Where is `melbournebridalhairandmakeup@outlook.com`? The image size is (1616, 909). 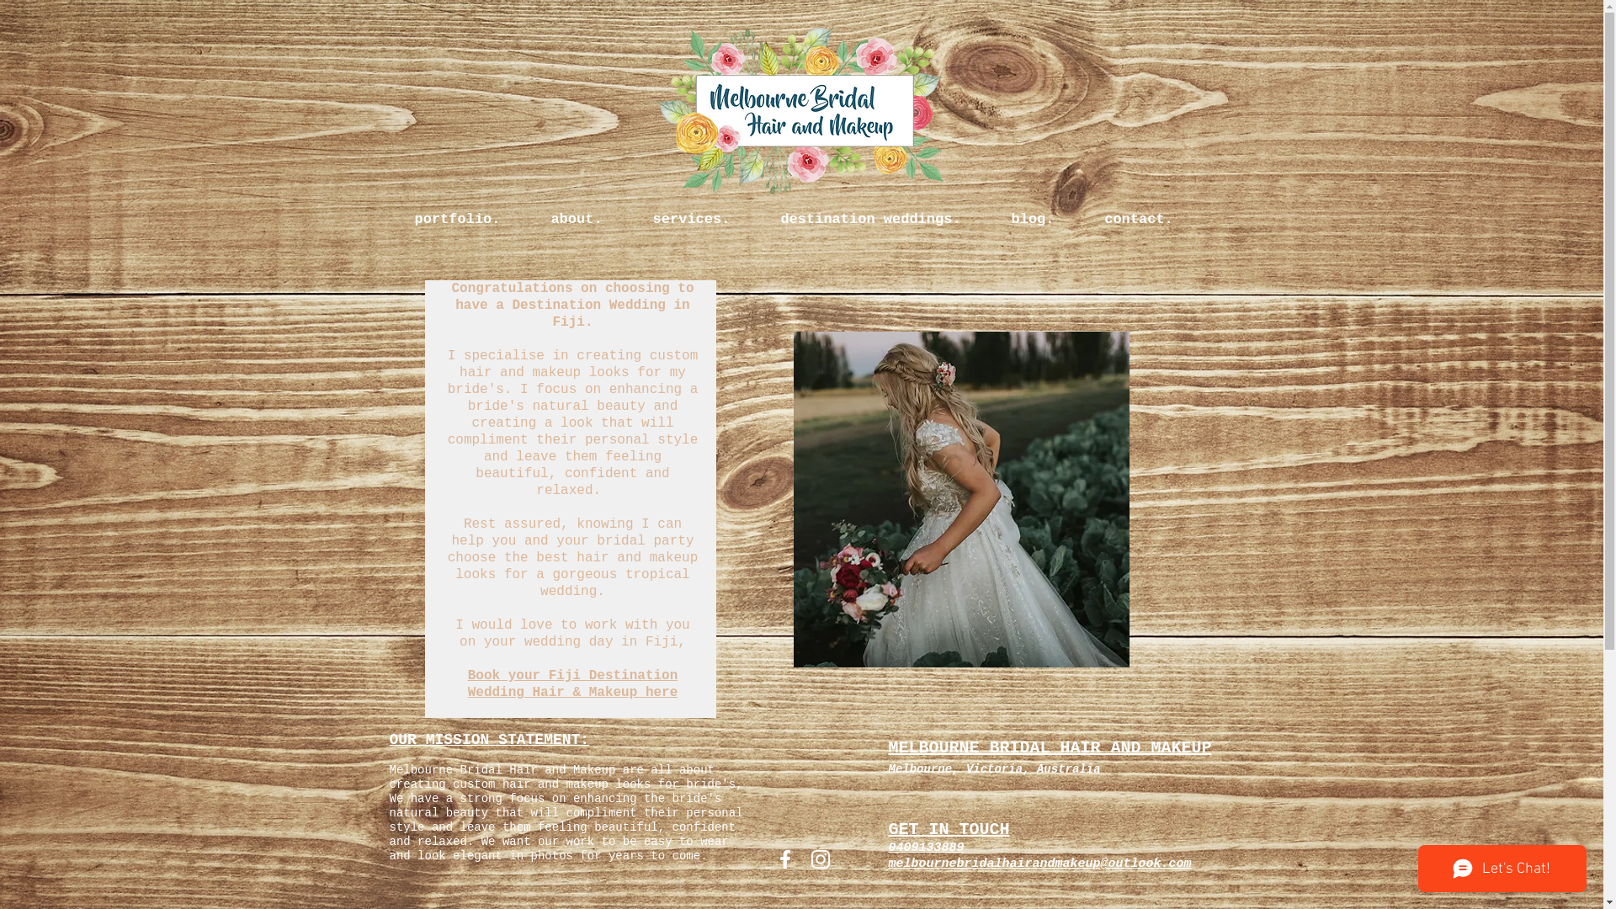 melbournebridalhairandmakeup@outlook.com is located at coordinates (1040, 864).